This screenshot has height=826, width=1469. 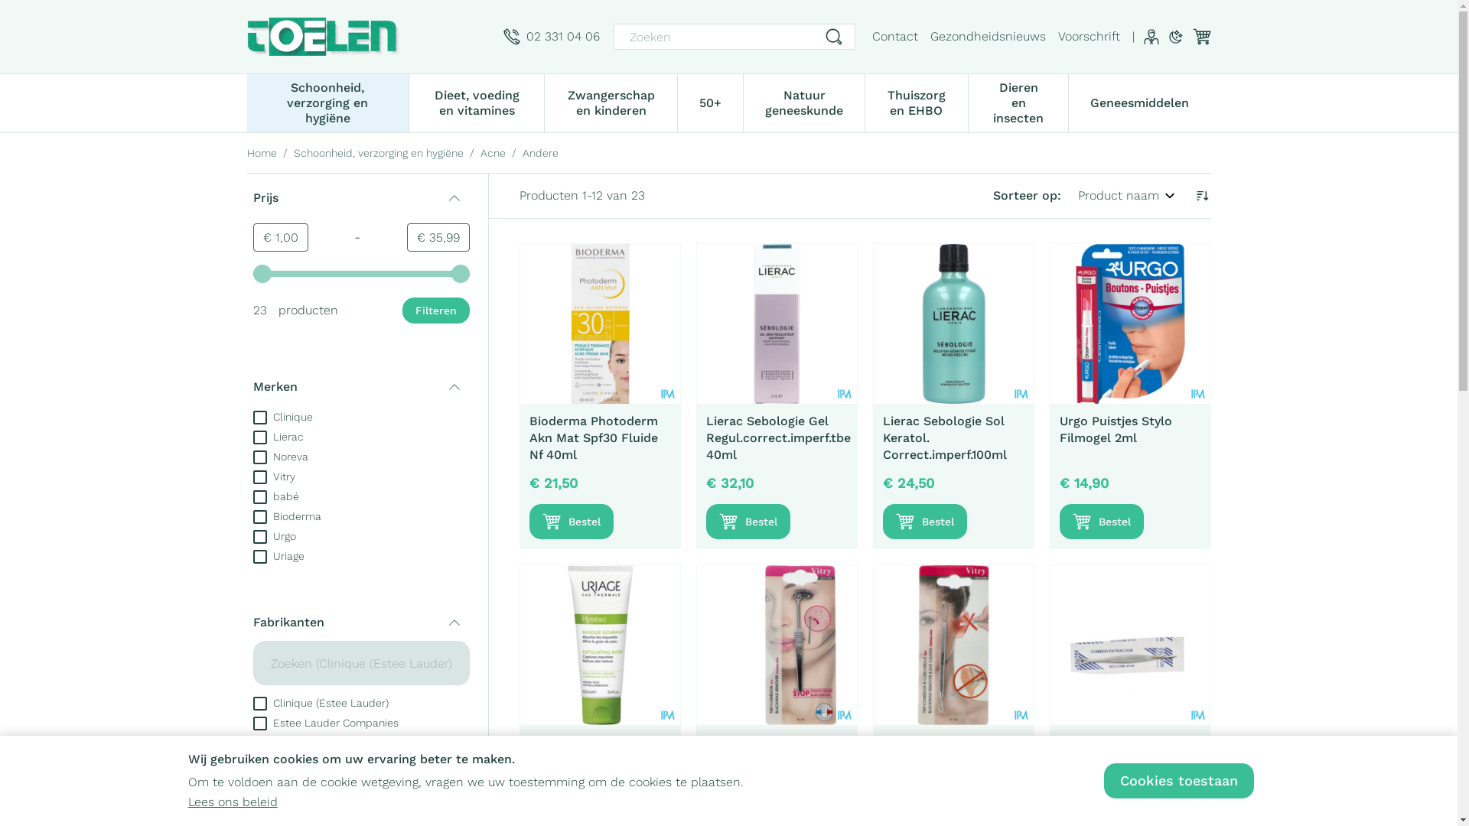 I want to click on Noreva, so click(x=280, y=456).